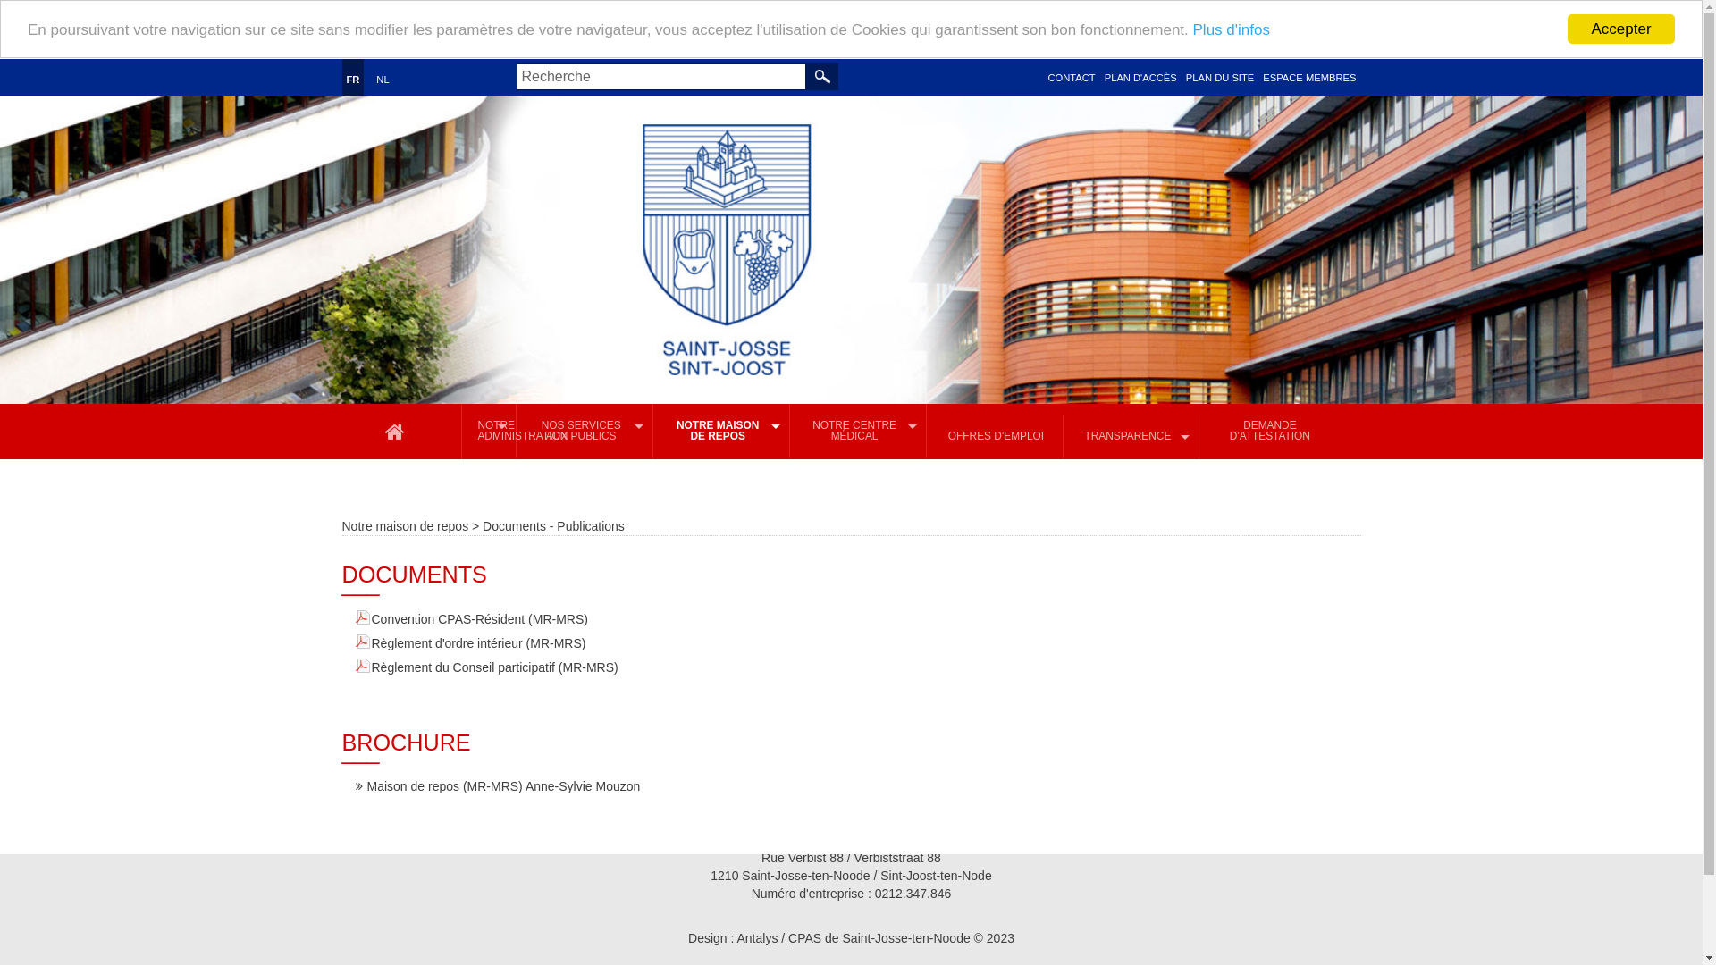  What do you see at coordinates (1071, 78) in the screenshot?
I see `CONTACT` at bounding box center [1071, 78].